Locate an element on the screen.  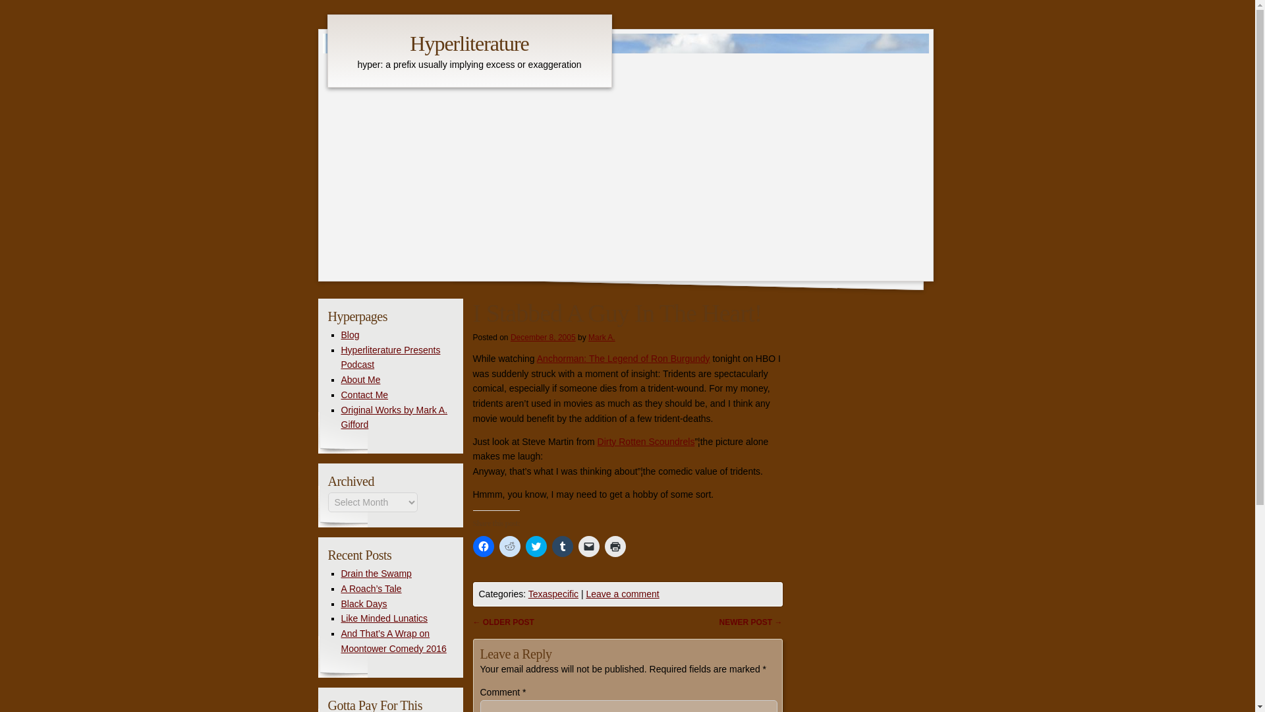
Texaspecific is located at coordinates (553, 594).